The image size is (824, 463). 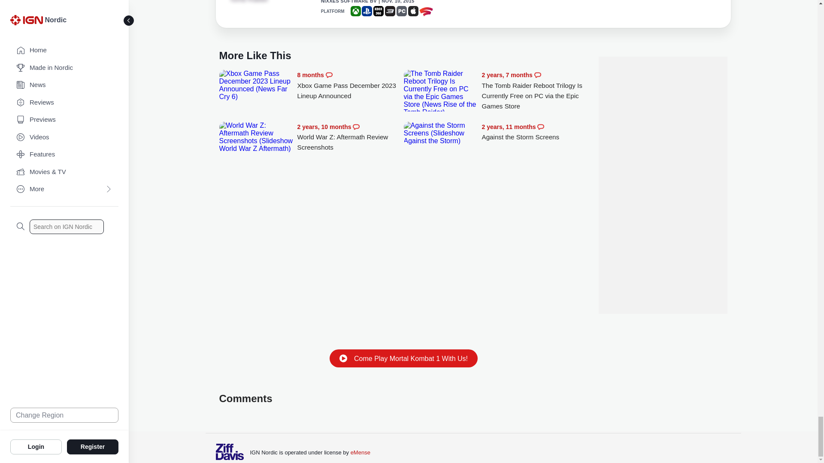 What do you see at coordinates (535, 132) in the screenshot?
I see `Against the Storm Screens` at bounding box center [535, 132].